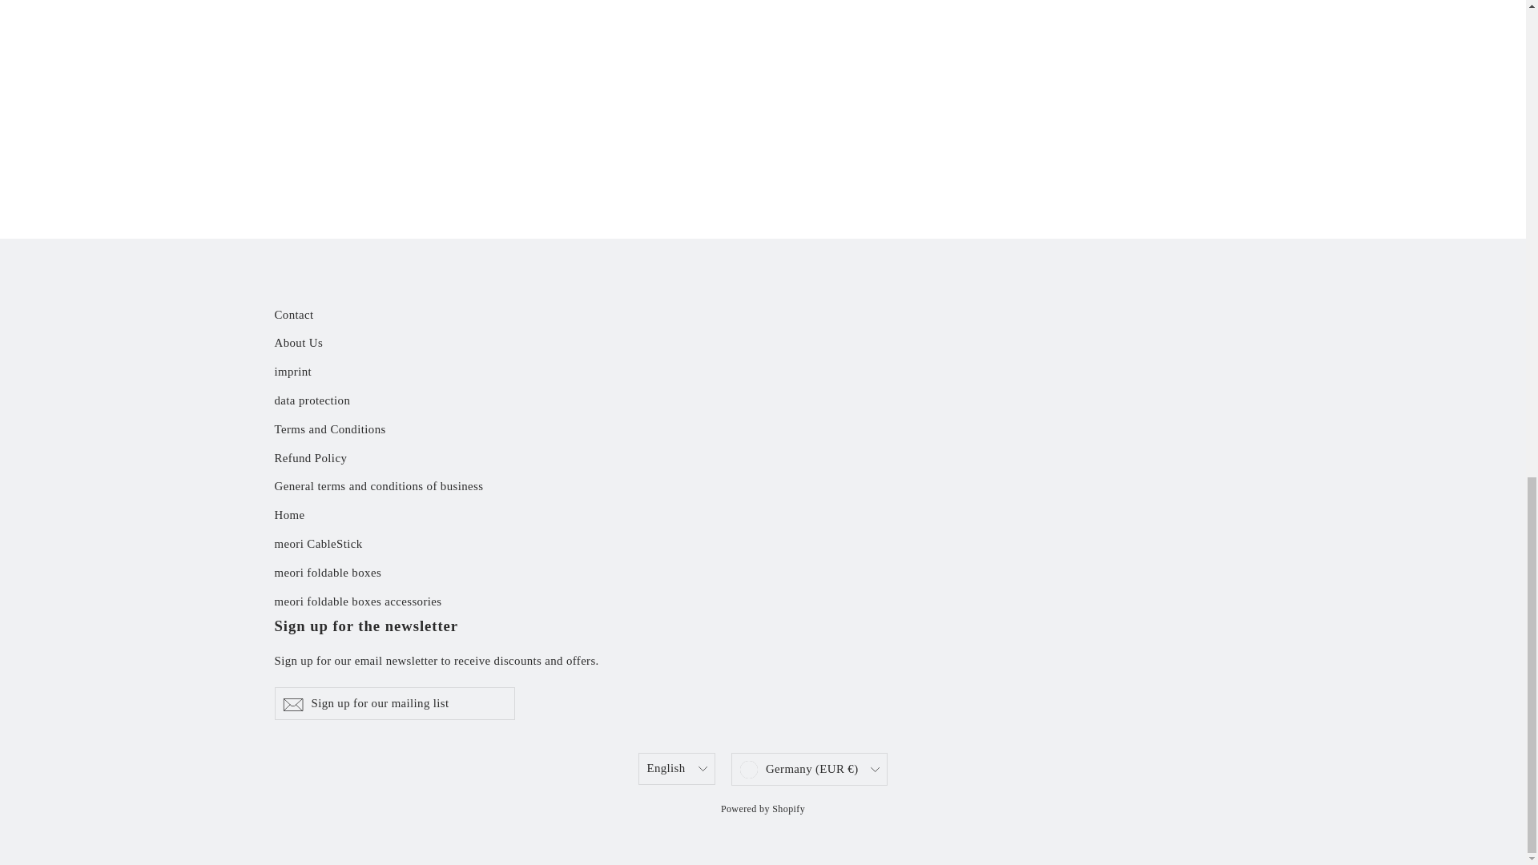  Describe the element at coordinates (292, 705) in the screenshot. I see `icon-email` at that location.